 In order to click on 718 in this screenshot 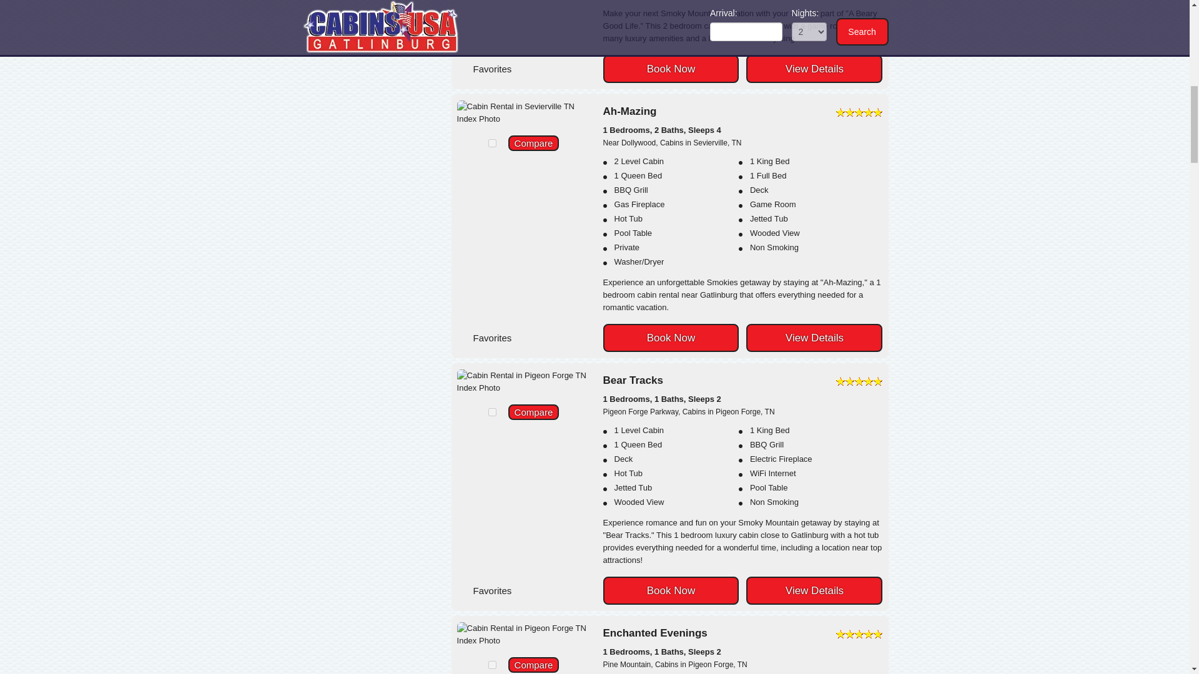, I will do `click(492, 665)`.